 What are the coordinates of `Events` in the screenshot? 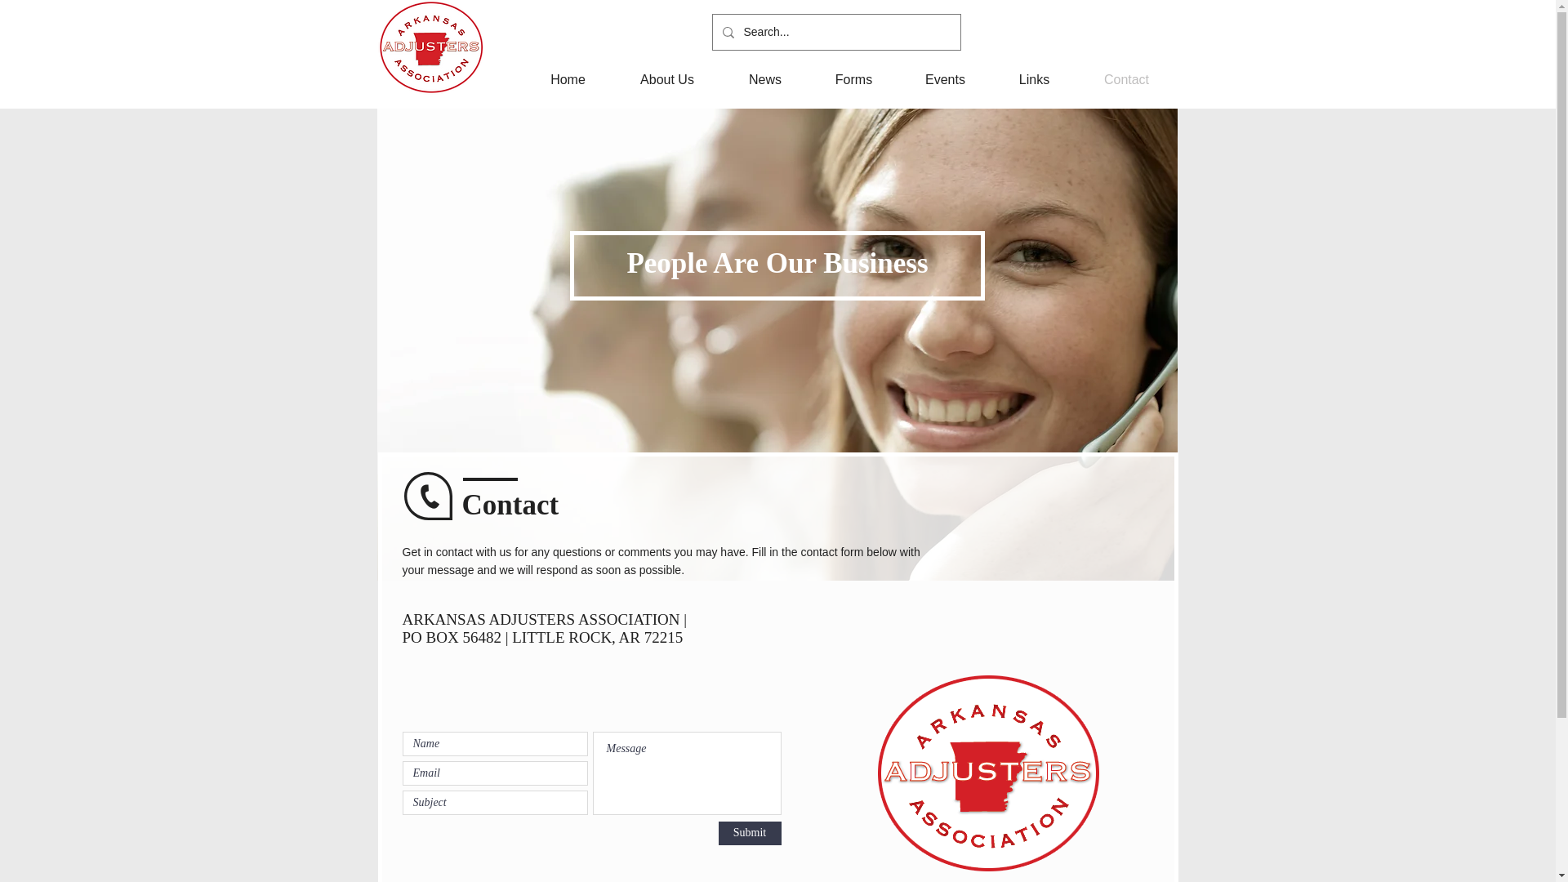 It's located at (944, 80).